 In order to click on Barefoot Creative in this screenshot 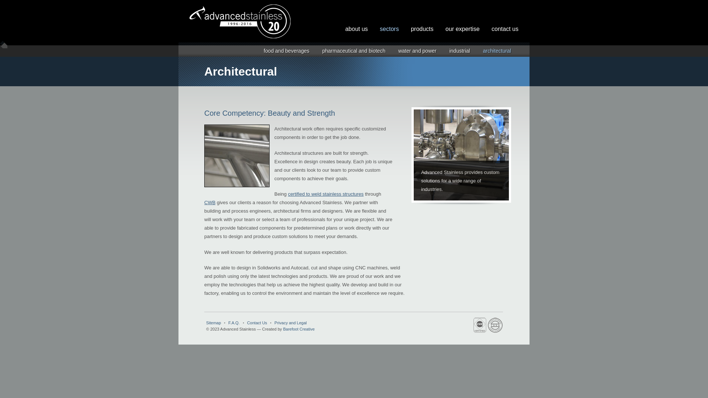, I will do `click(299, 329)`.